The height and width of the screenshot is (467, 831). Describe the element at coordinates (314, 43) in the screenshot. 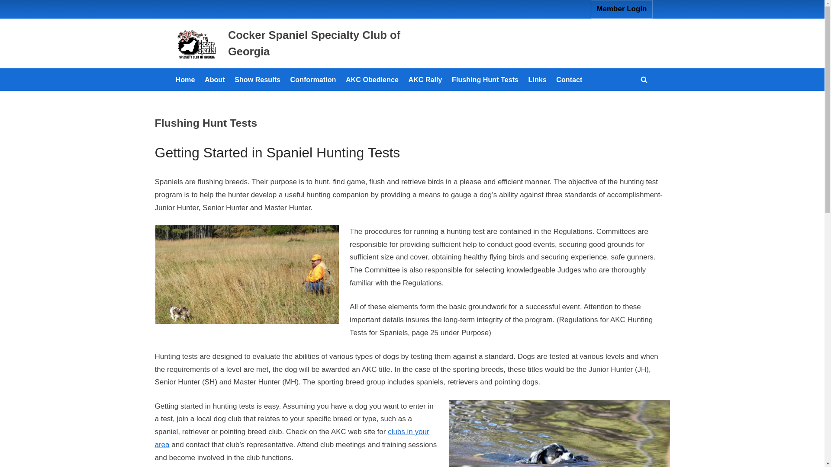

I see `Cocker Spaniel Specialty Club of Georgia` at that location.